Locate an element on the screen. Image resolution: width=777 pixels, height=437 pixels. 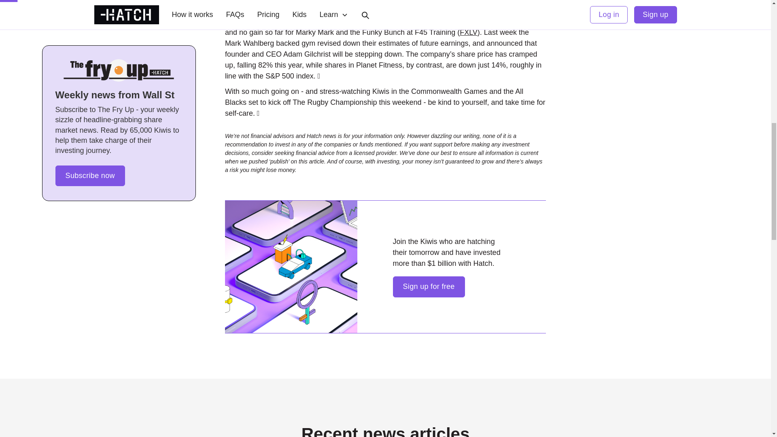
FXLV is located at coordinates (469, 32).